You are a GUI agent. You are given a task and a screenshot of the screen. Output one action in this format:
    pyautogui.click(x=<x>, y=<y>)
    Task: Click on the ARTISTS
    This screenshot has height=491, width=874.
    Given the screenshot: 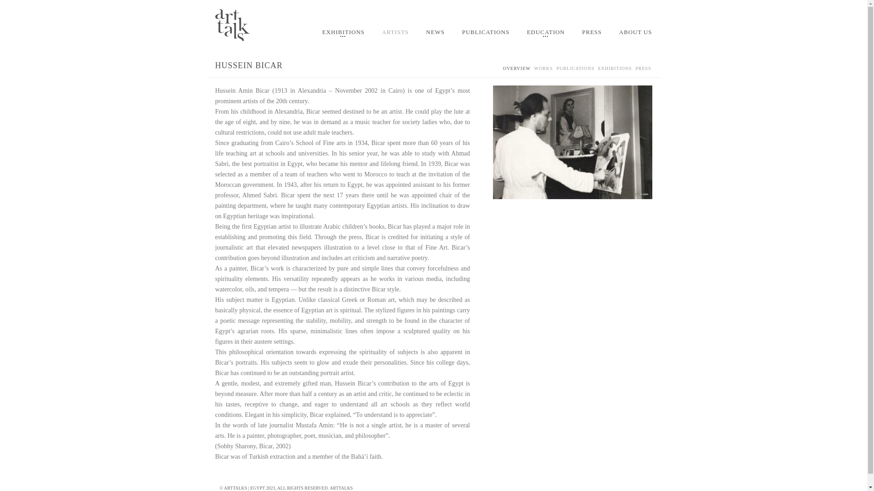 What is the action you would take?
    pyautogui.click(x=395, y=34)
    